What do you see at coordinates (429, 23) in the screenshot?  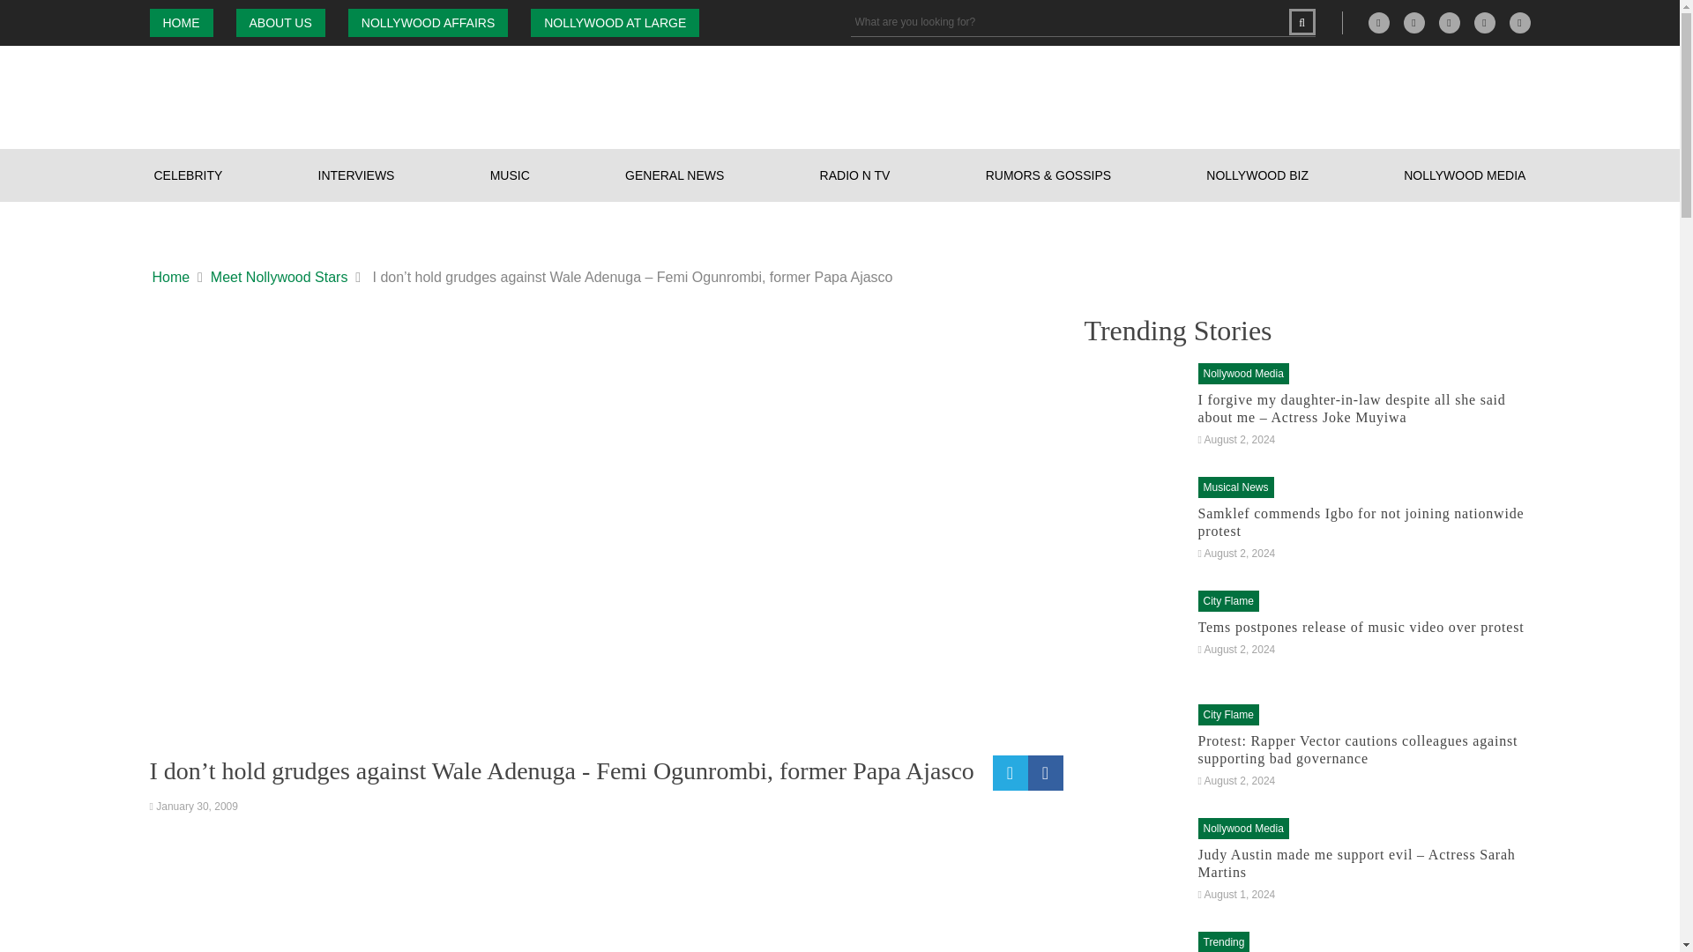 I see `NOLLYWOOD AFFAIRS` at bounding box center [429, 23].